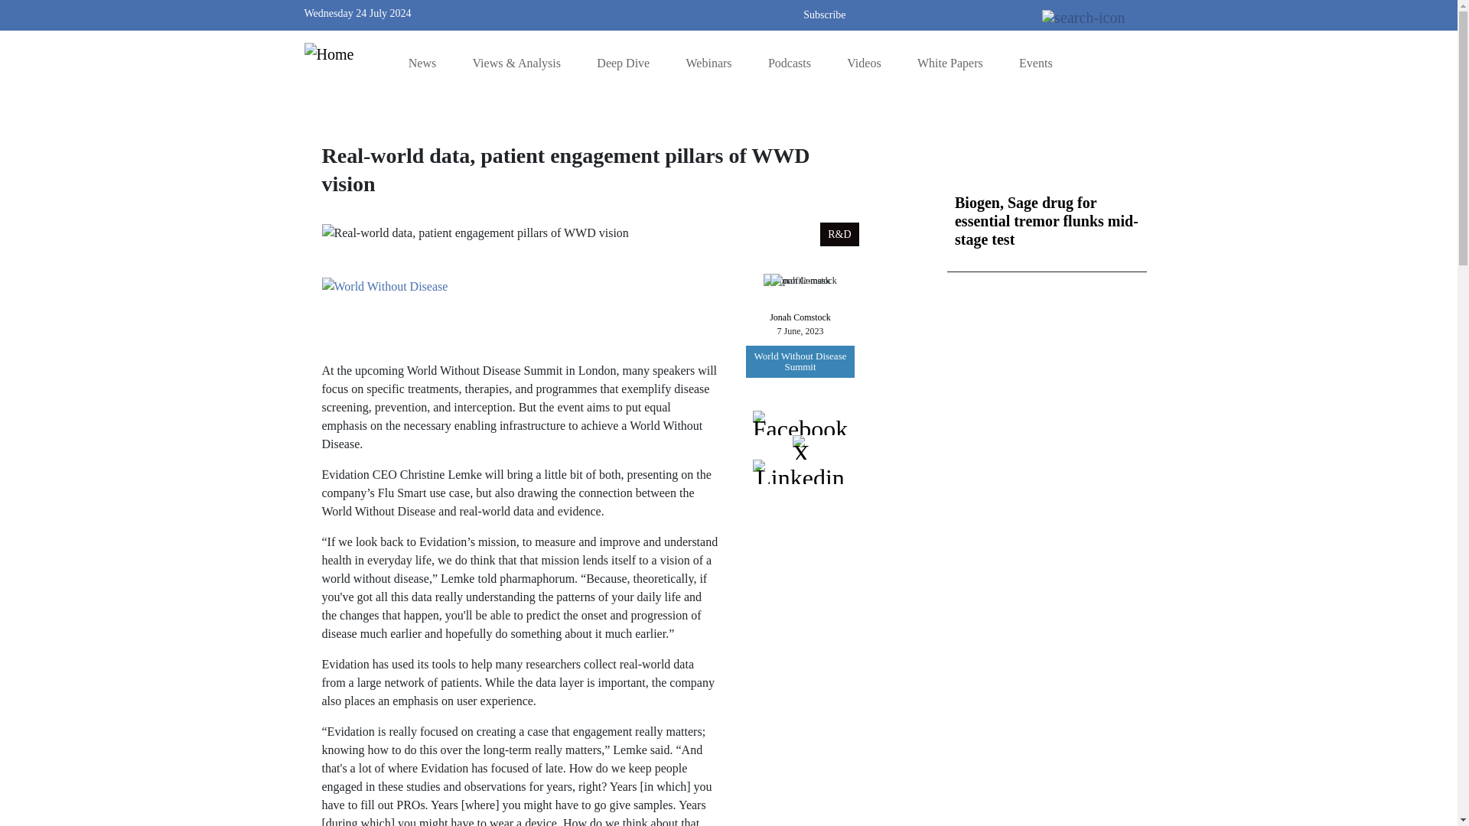 The width and height of the screenshot is (1469, 826). Describe the element at coordinates (718, 12) in the screenshot. I see `X` at that location.